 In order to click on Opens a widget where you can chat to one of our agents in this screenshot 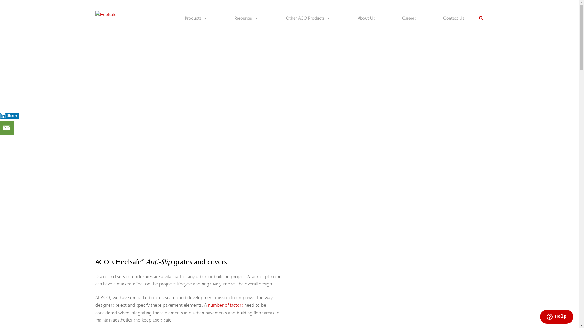, I will do `click(557, 317)`.